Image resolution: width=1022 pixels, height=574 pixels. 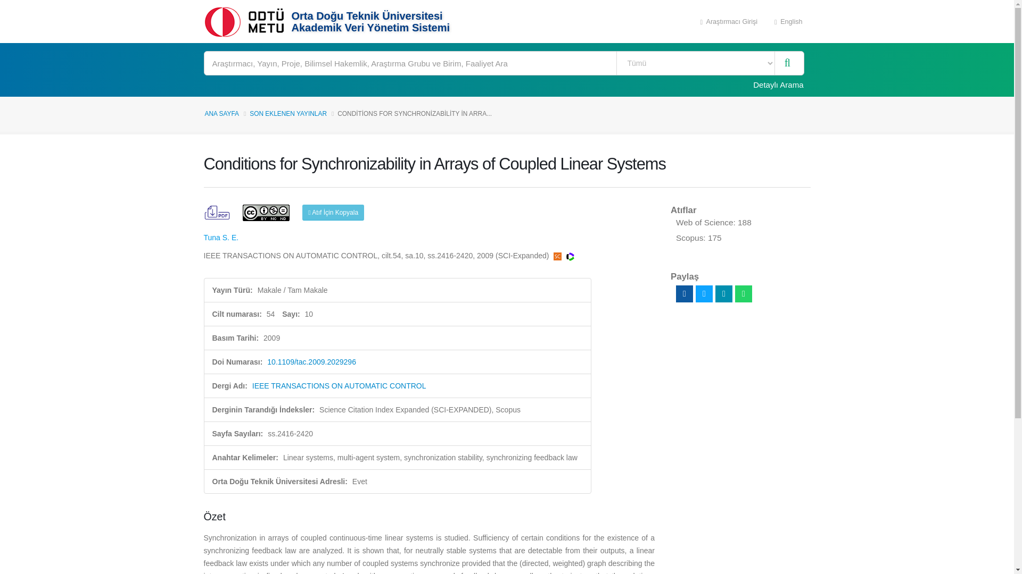 I want to click on Tuna S. E., so click(x=220, y=237).